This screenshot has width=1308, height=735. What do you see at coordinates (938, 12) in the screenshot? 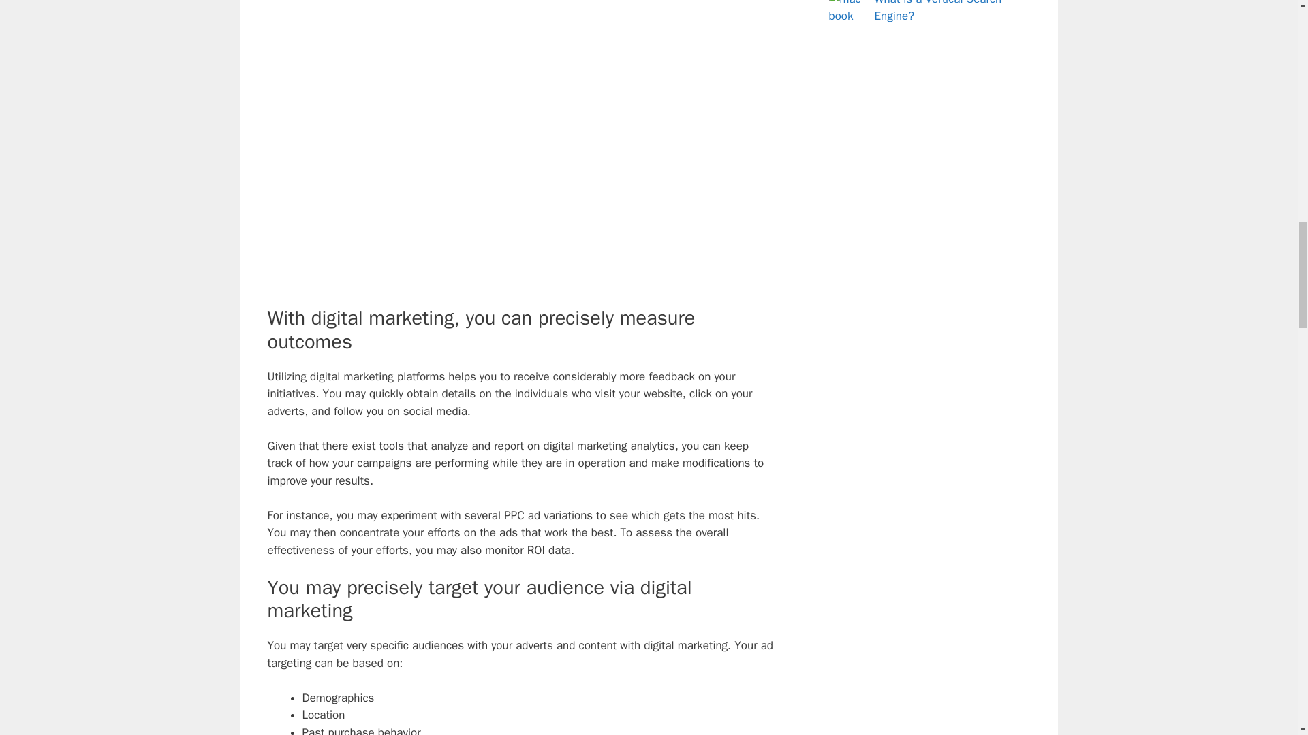
I see `What is a Vertical Search Engine?` at bounding box center [938, 12].